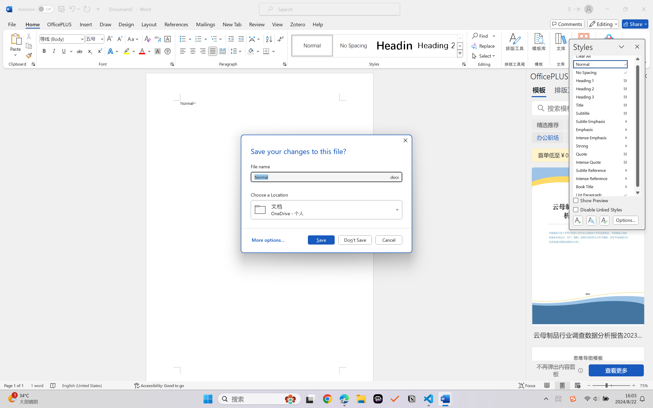 The width and height of the screenshot is (653, 408). I want to click on Close, so click(644, 9).